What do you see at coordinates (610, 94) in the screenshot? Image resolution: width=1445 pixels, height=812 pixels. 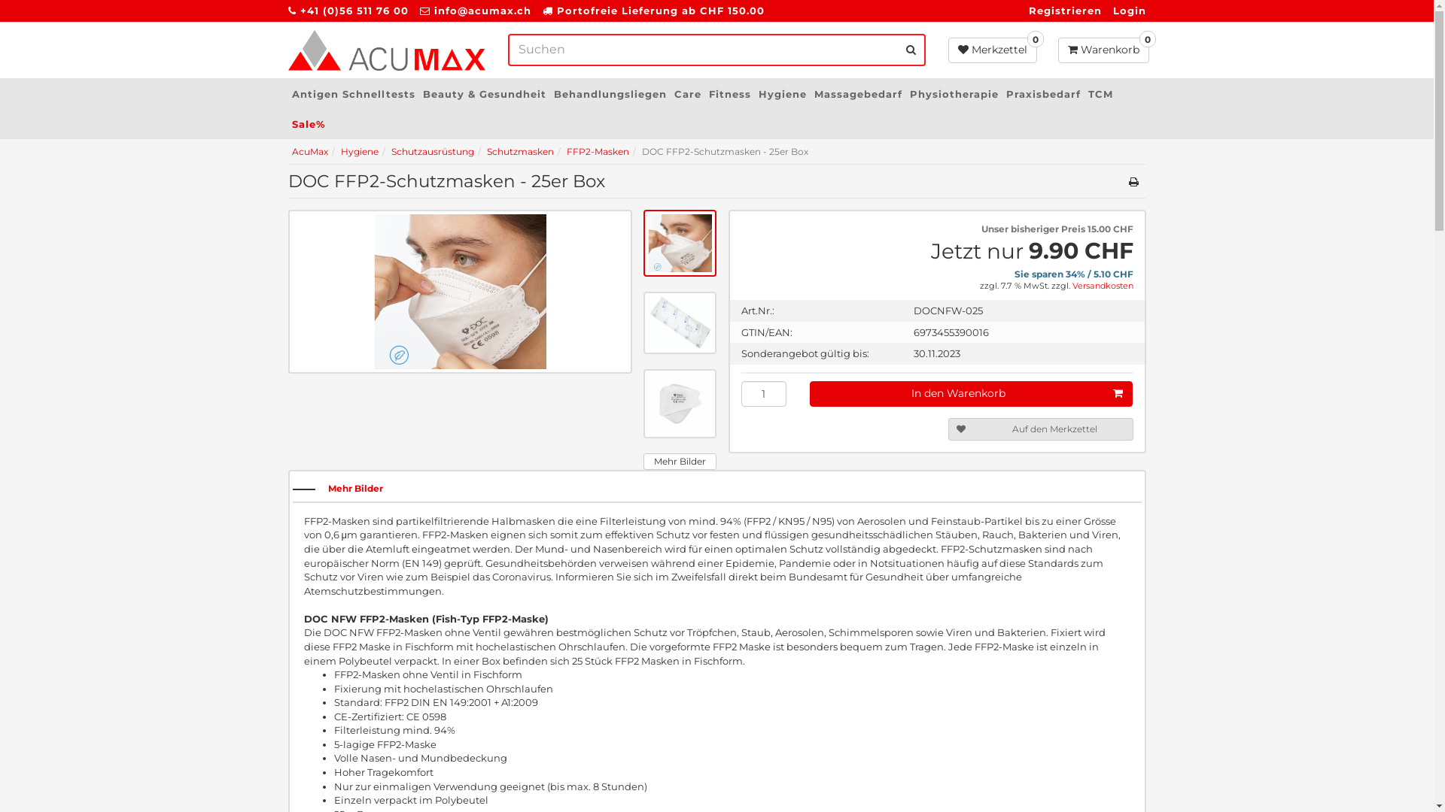 I see `Behandlungsliegen` at bounding box center [610, 94].